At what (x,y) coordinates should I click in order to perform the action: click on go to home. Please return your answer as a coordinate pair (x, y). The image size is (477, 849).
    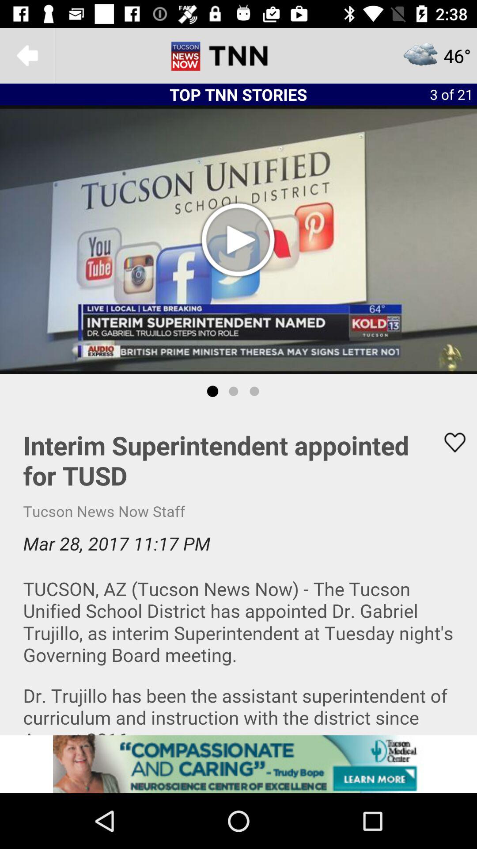
    Looking at the image, I should click on (238, 56).